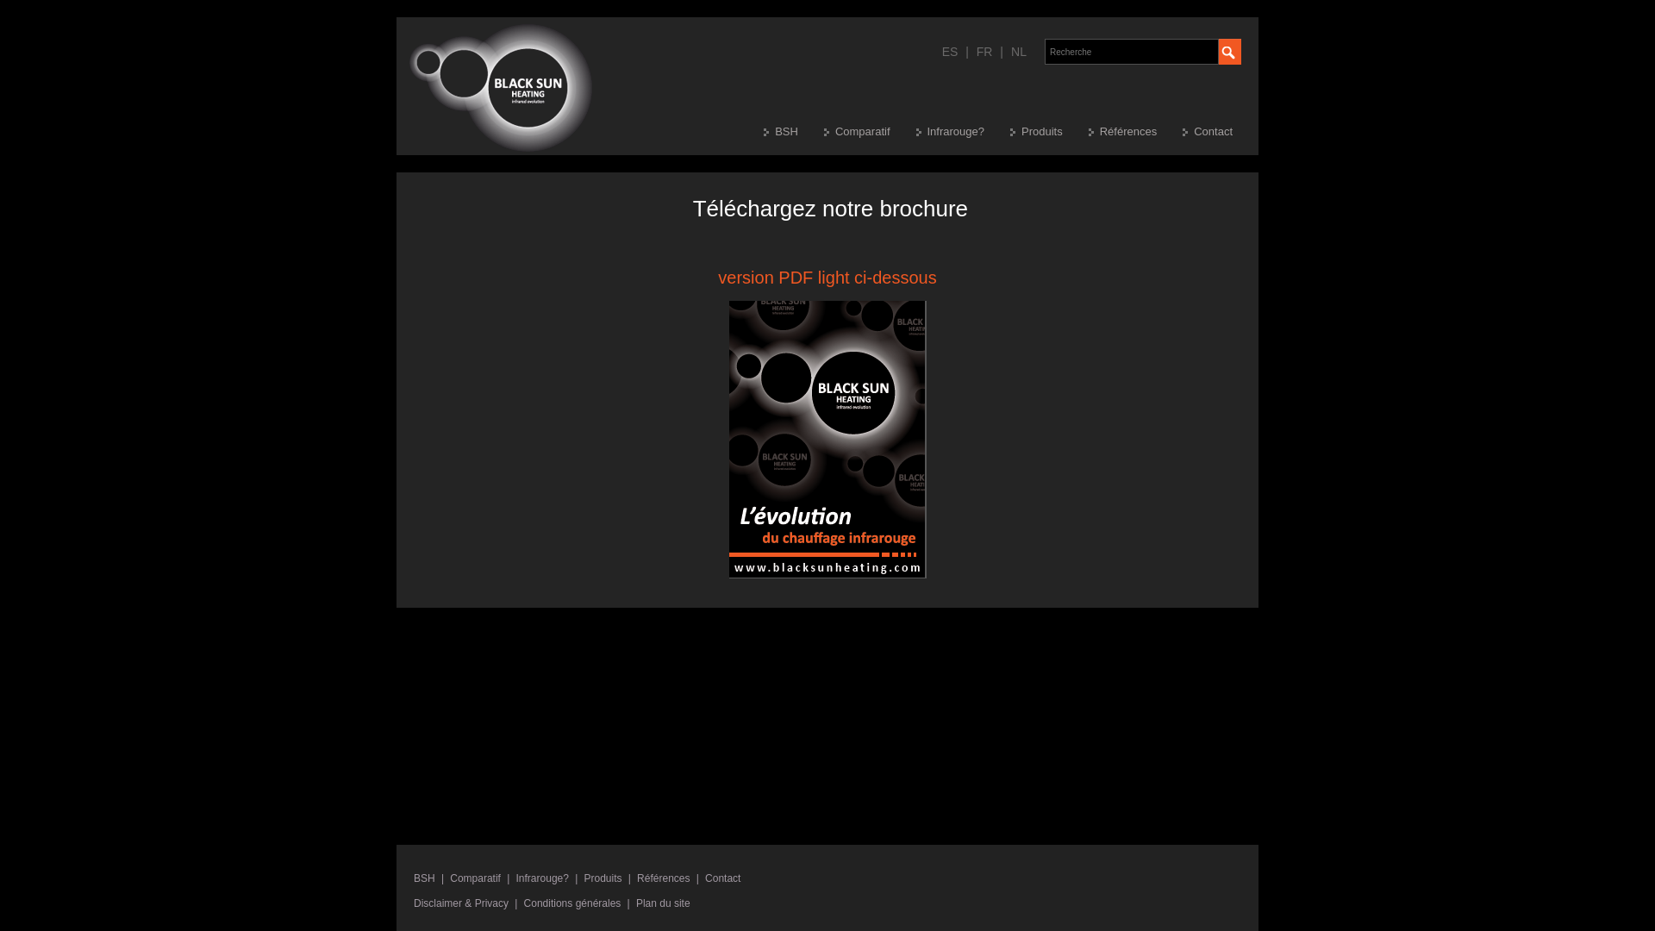 Image resolution: width=1655 pixels, height=931 pixels. What do you see at coordinates (603, 878) in the screenshot?
I see `Produits` at bounding box center [603, 878].